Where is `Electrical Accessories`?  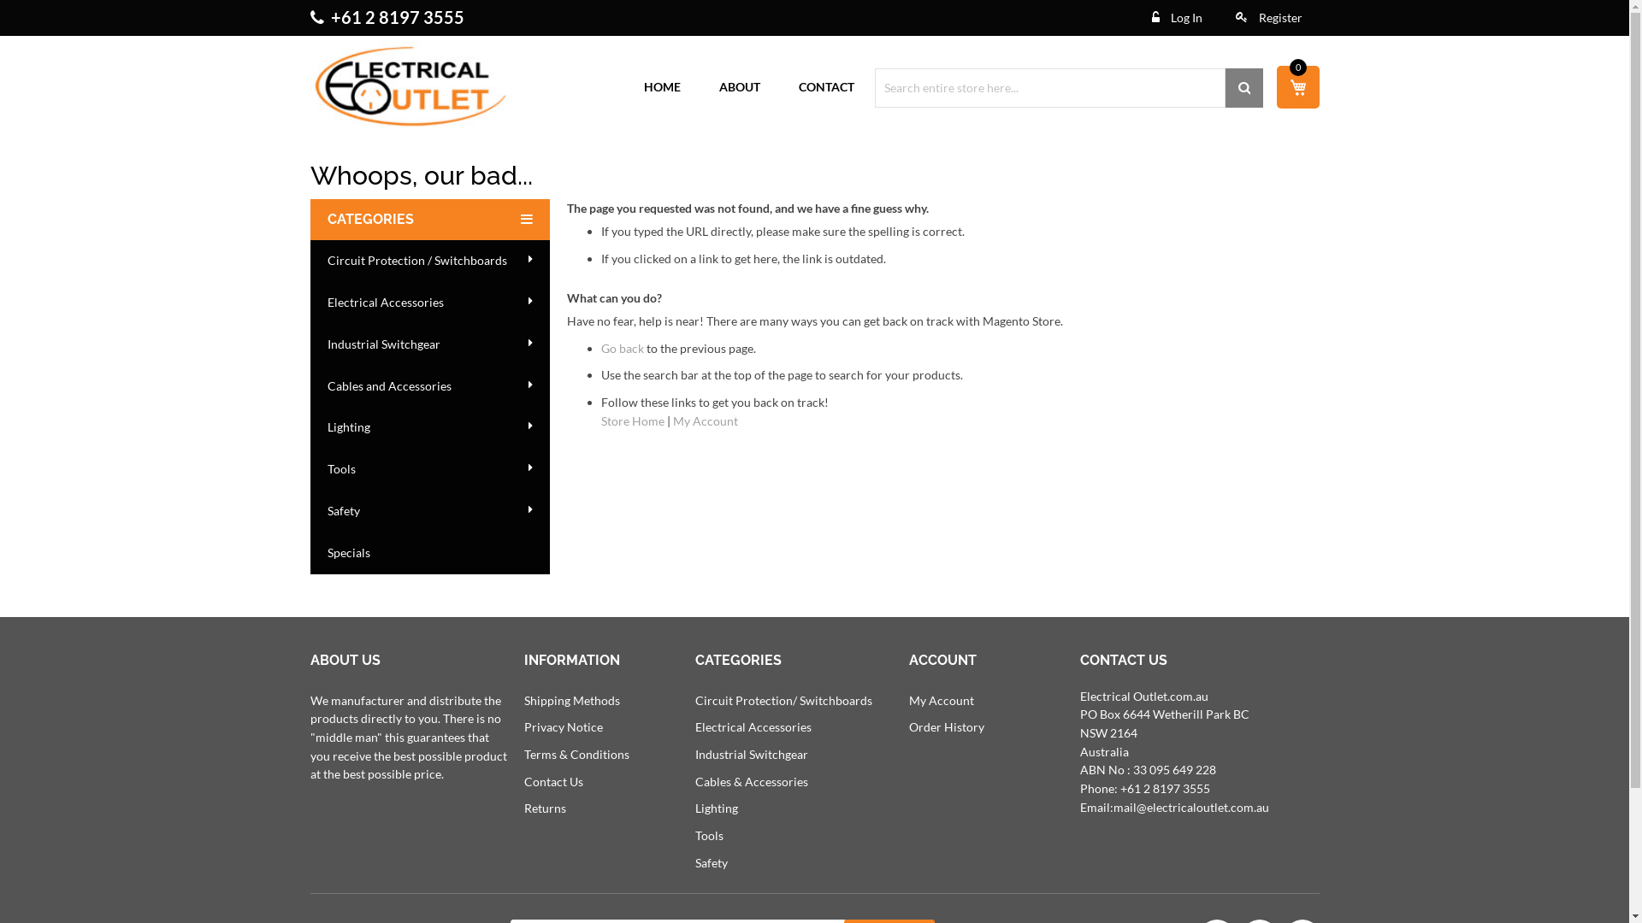
Electrical Accessories is located at coordinates (753, 726).